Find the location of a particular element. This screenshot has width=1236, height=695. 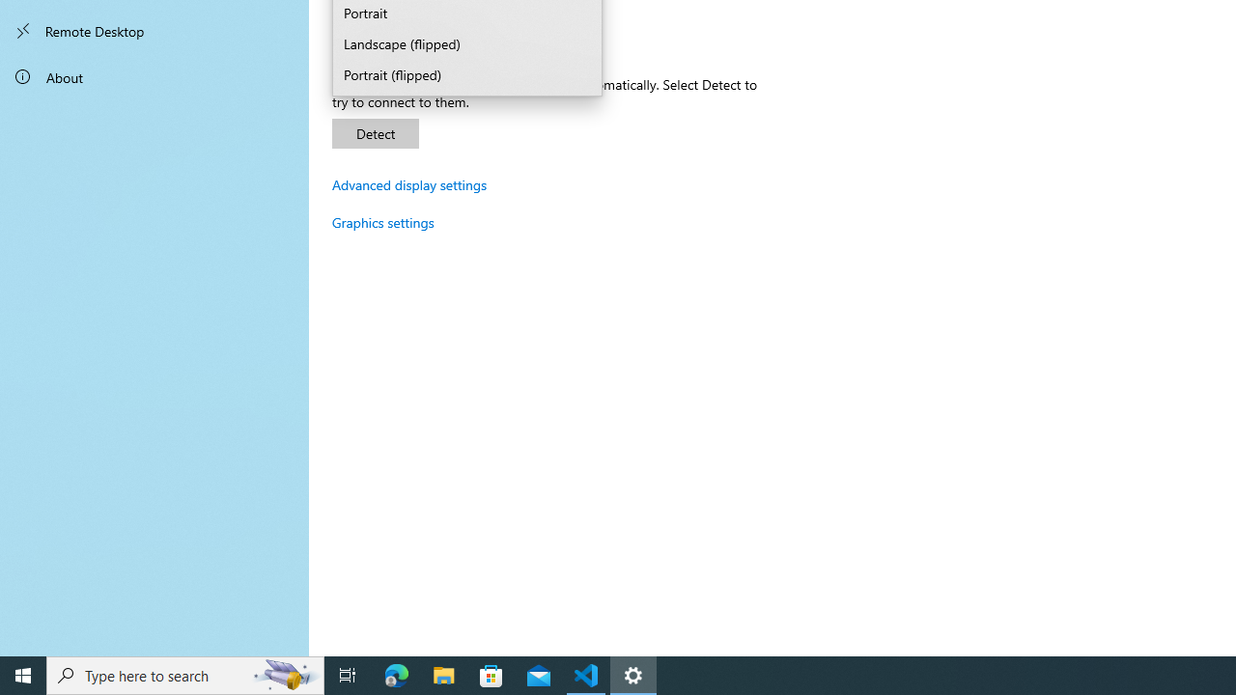

Graphics settings is located at coordinates (383, 222).